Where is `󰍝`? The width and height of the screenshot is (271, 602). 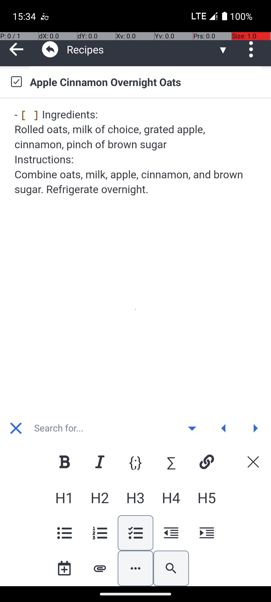 󰍝 is located at coordinates (192, 428).